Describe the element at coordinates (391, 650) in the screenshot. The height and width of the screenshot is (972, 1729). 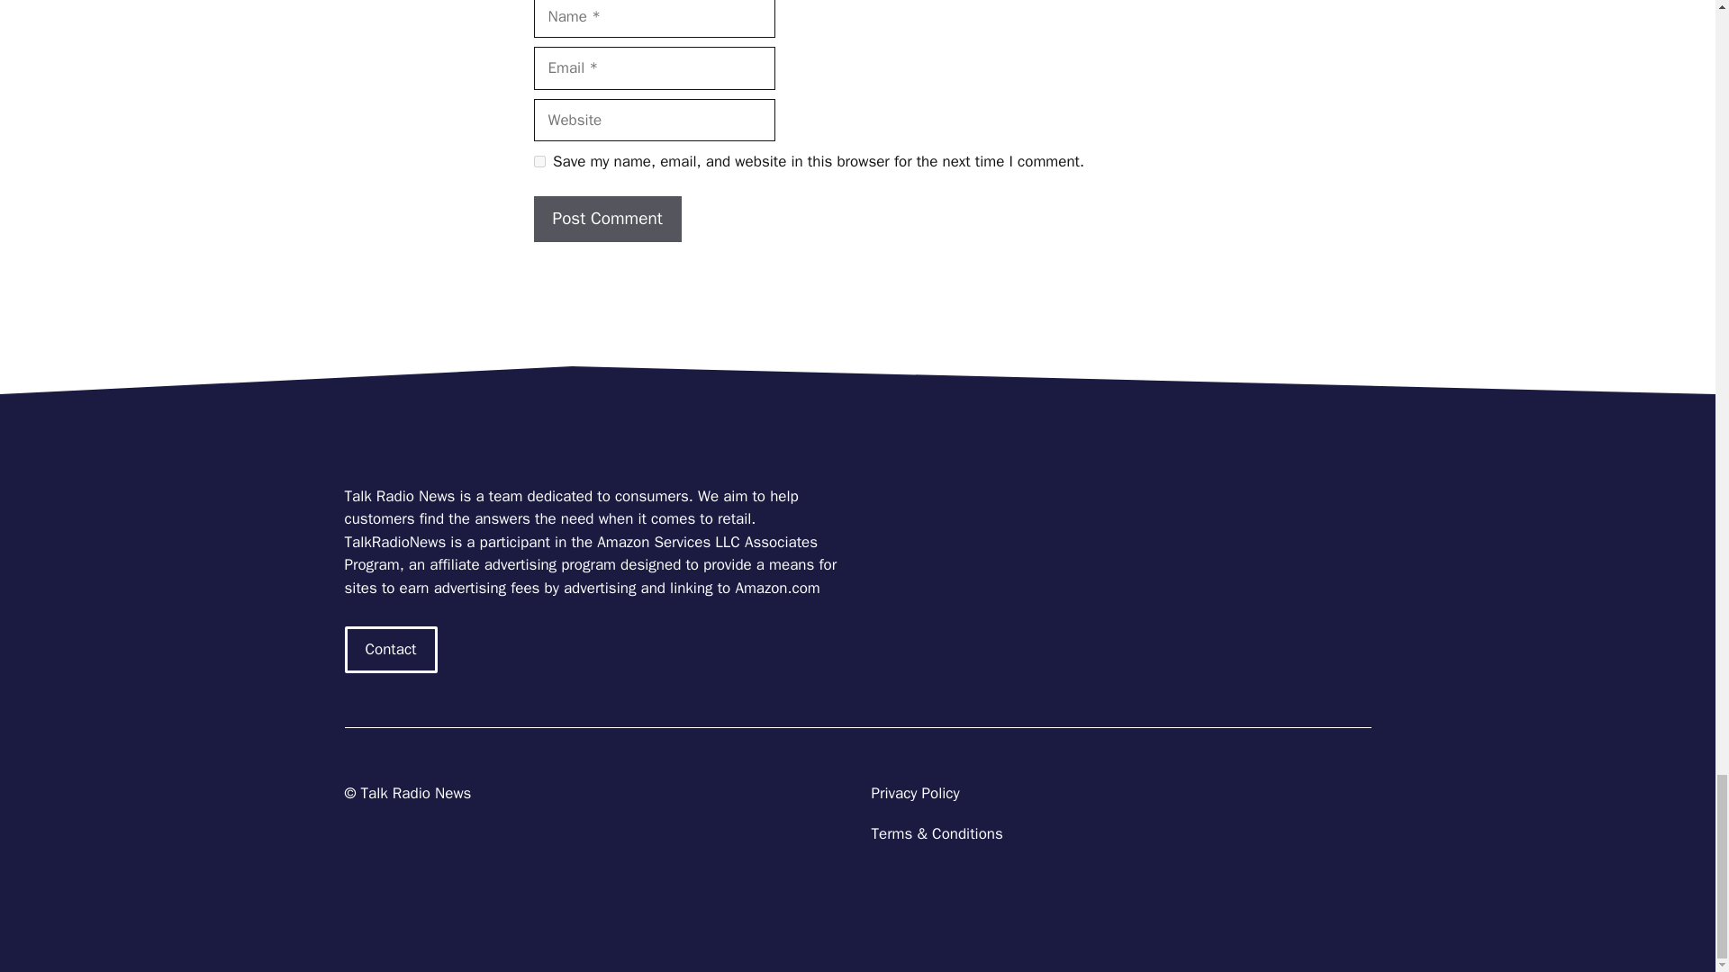
I see `Contact` at that location.